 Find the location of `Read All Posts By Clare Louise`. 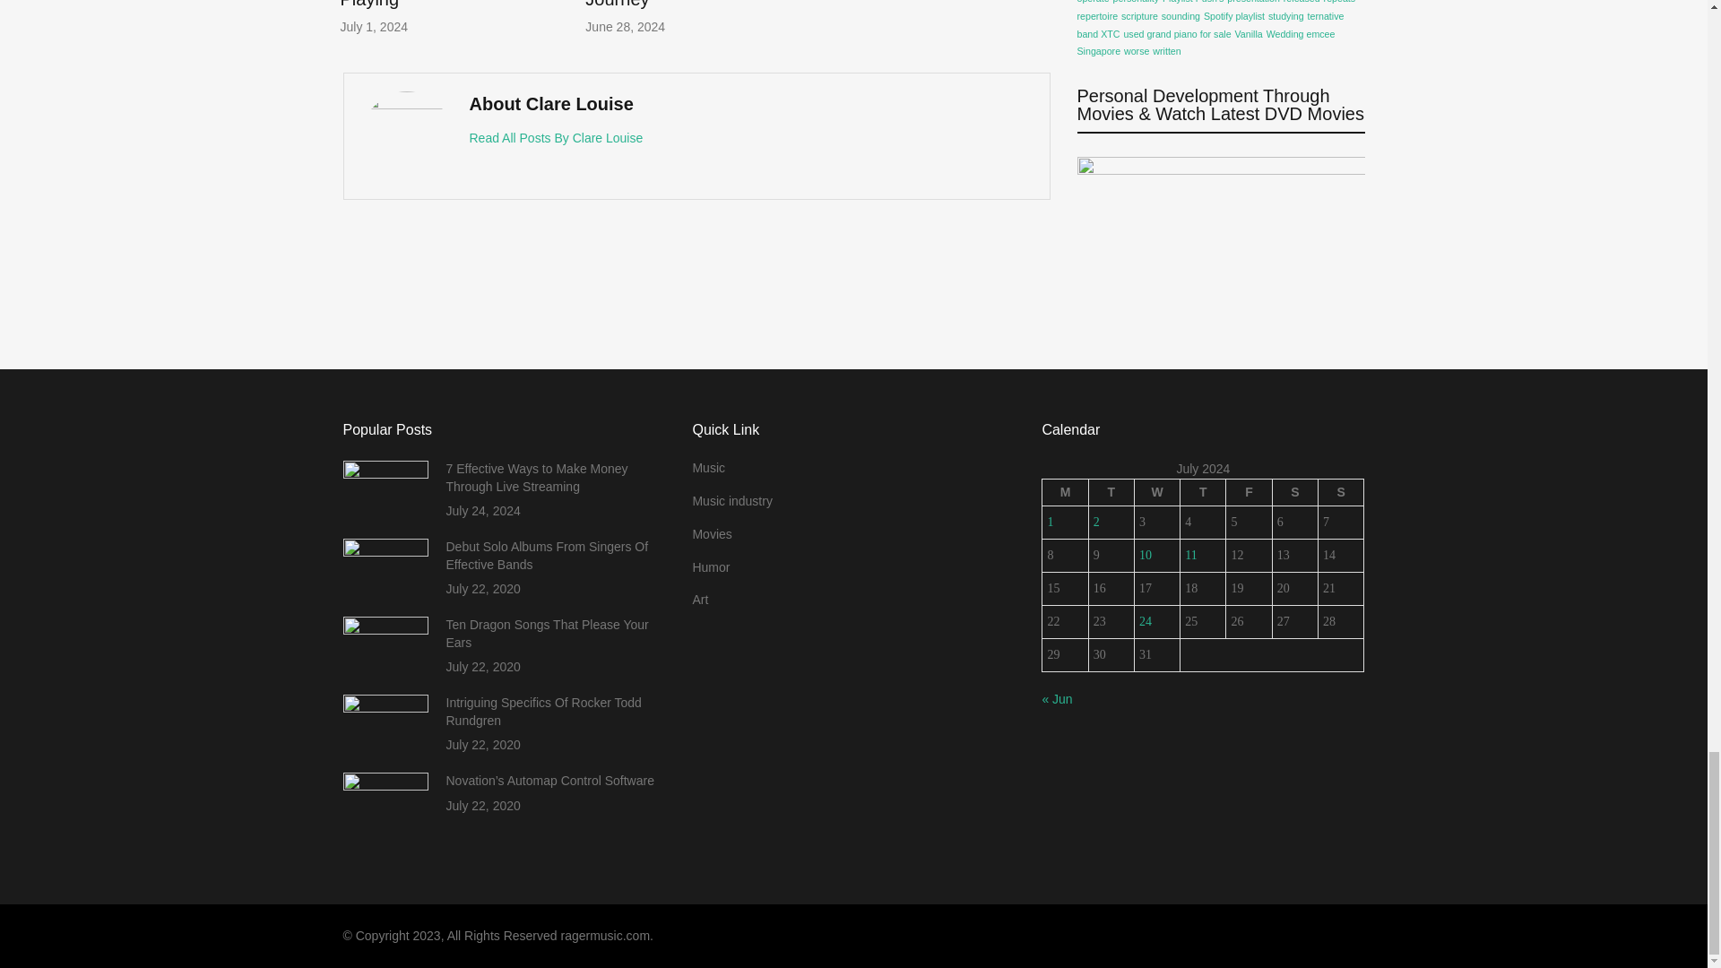

Read All Posts By Clare Louise is located at coordinates (557, 138).